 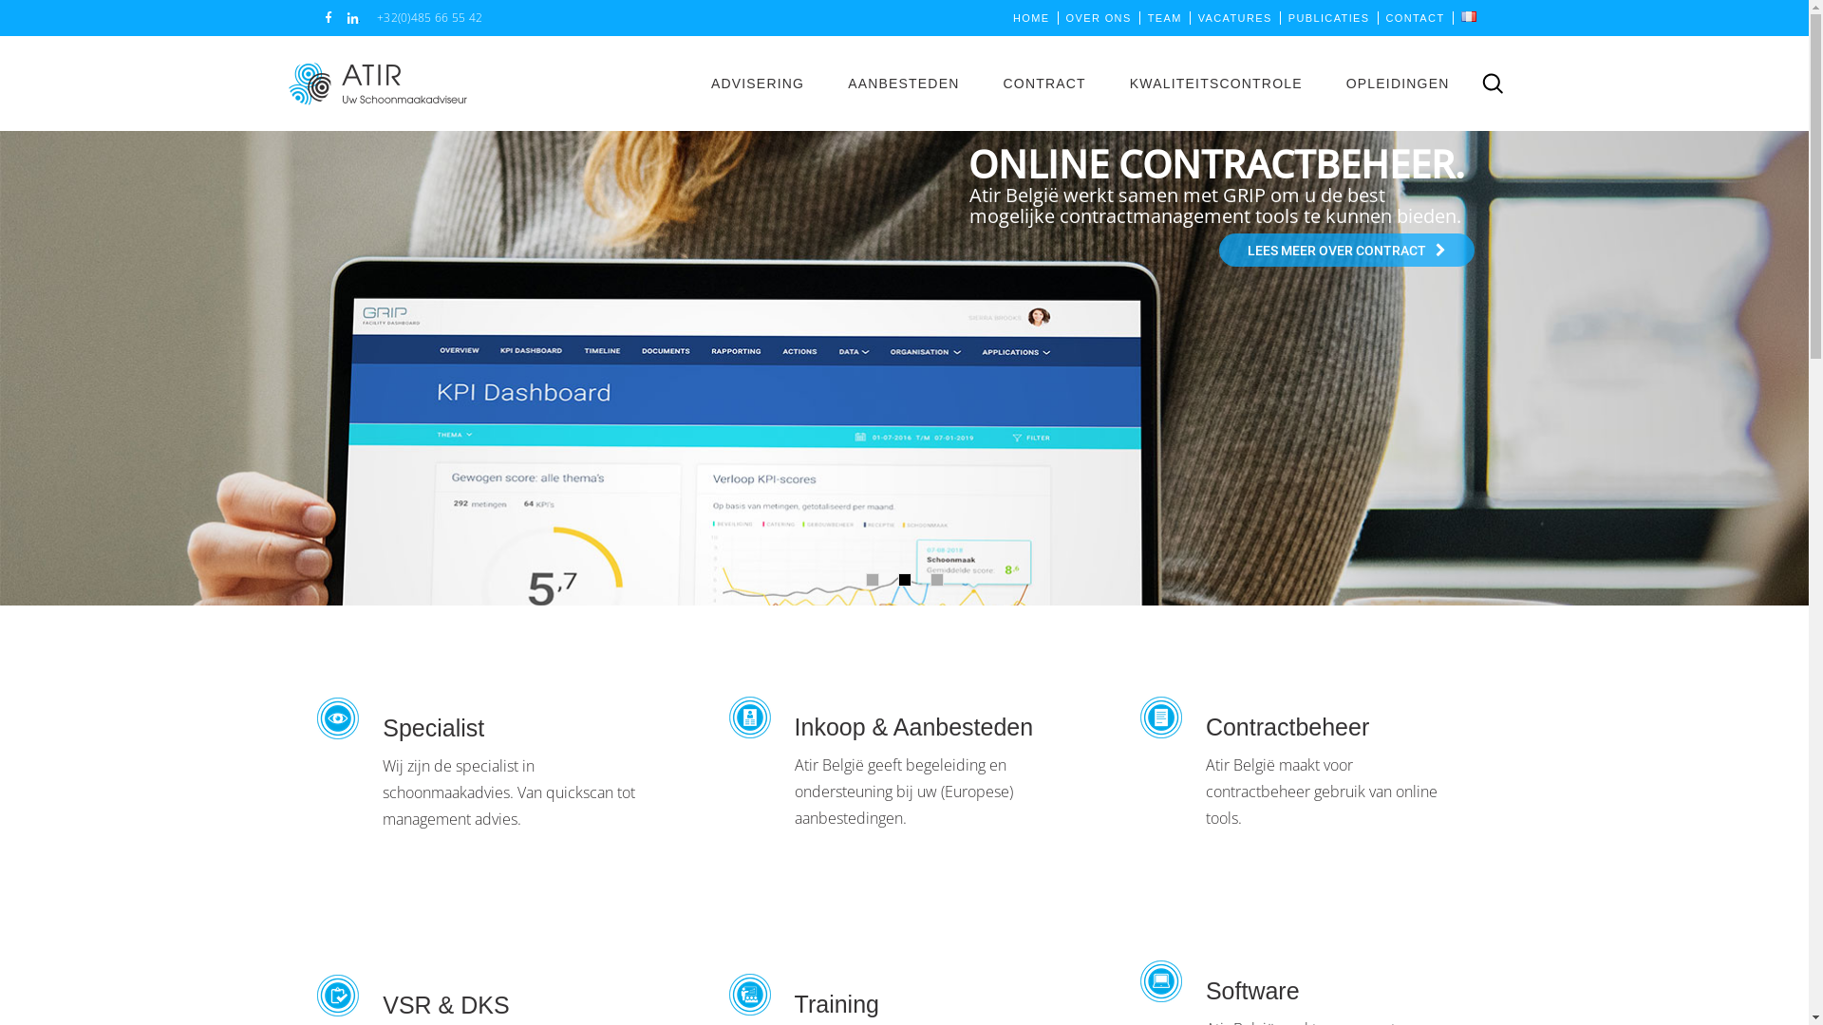 What do you see at coordinates (1044, 84) in the screenshot?
I see `CONTRACT` at bounding box center [1044, 84].